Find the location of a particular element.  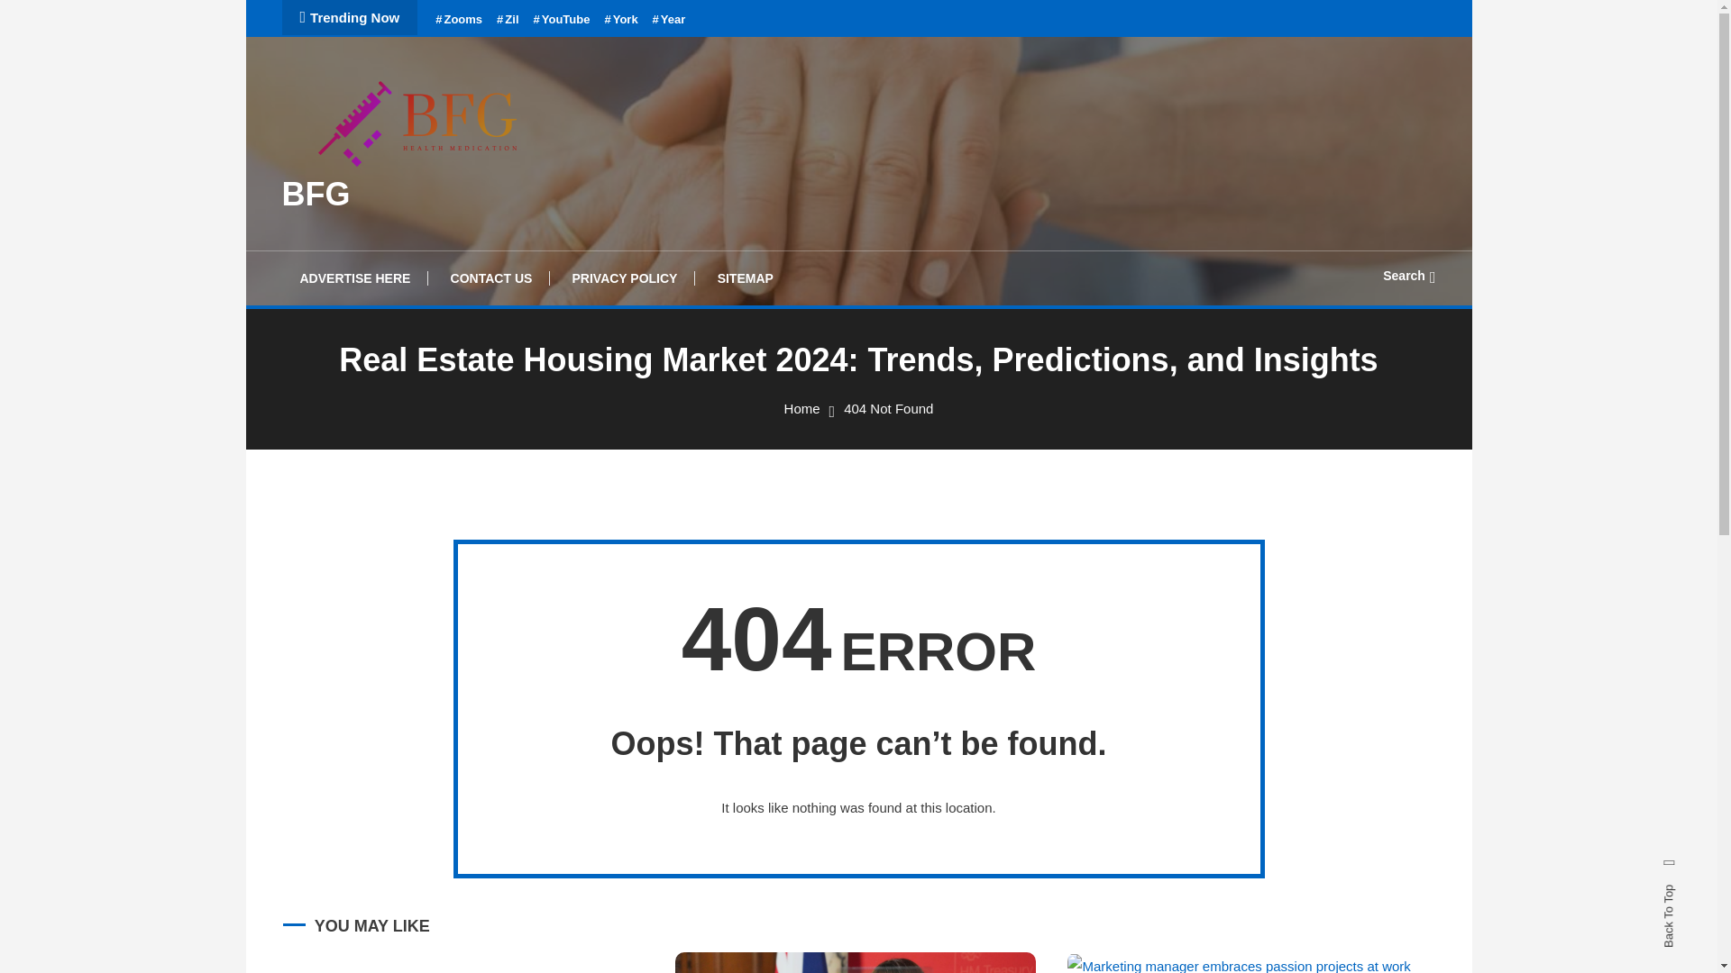

Search is located at coordinates (914, 516).